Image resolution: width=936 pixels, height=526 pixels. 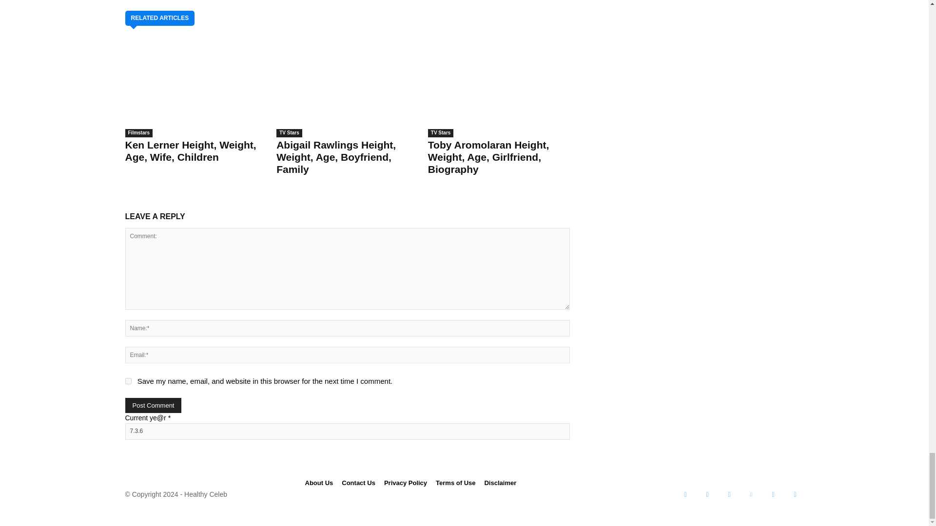 I want to click on 7.3.6, so click(x=347, y=432).